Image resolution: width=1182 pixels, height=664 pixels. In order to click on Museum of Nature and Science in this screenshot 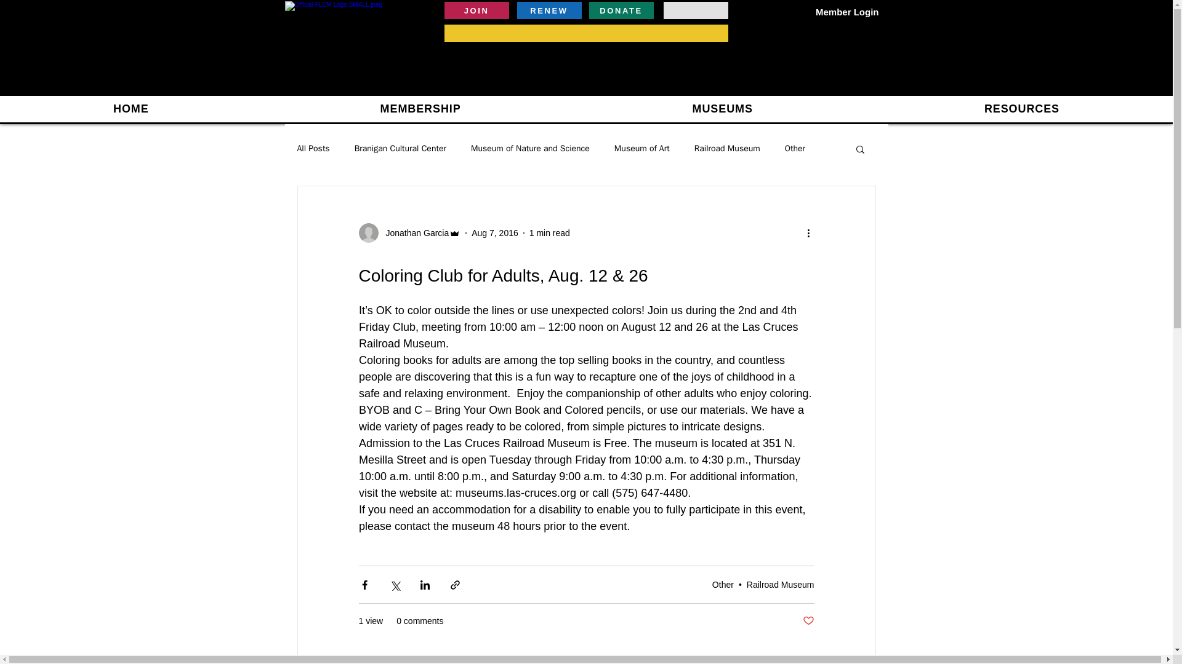, I will do `click(530, 149)`.